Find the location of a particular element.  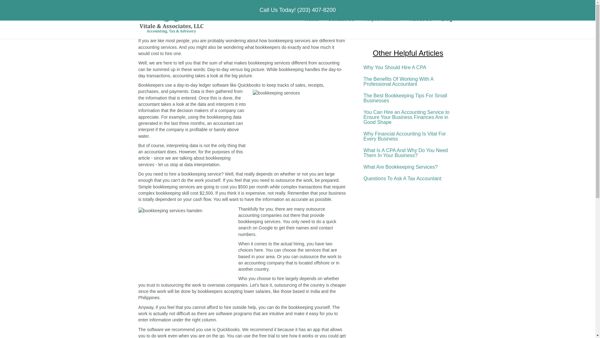

Questions To Ask A Tax Accountant is located at coordinates (407, 178).